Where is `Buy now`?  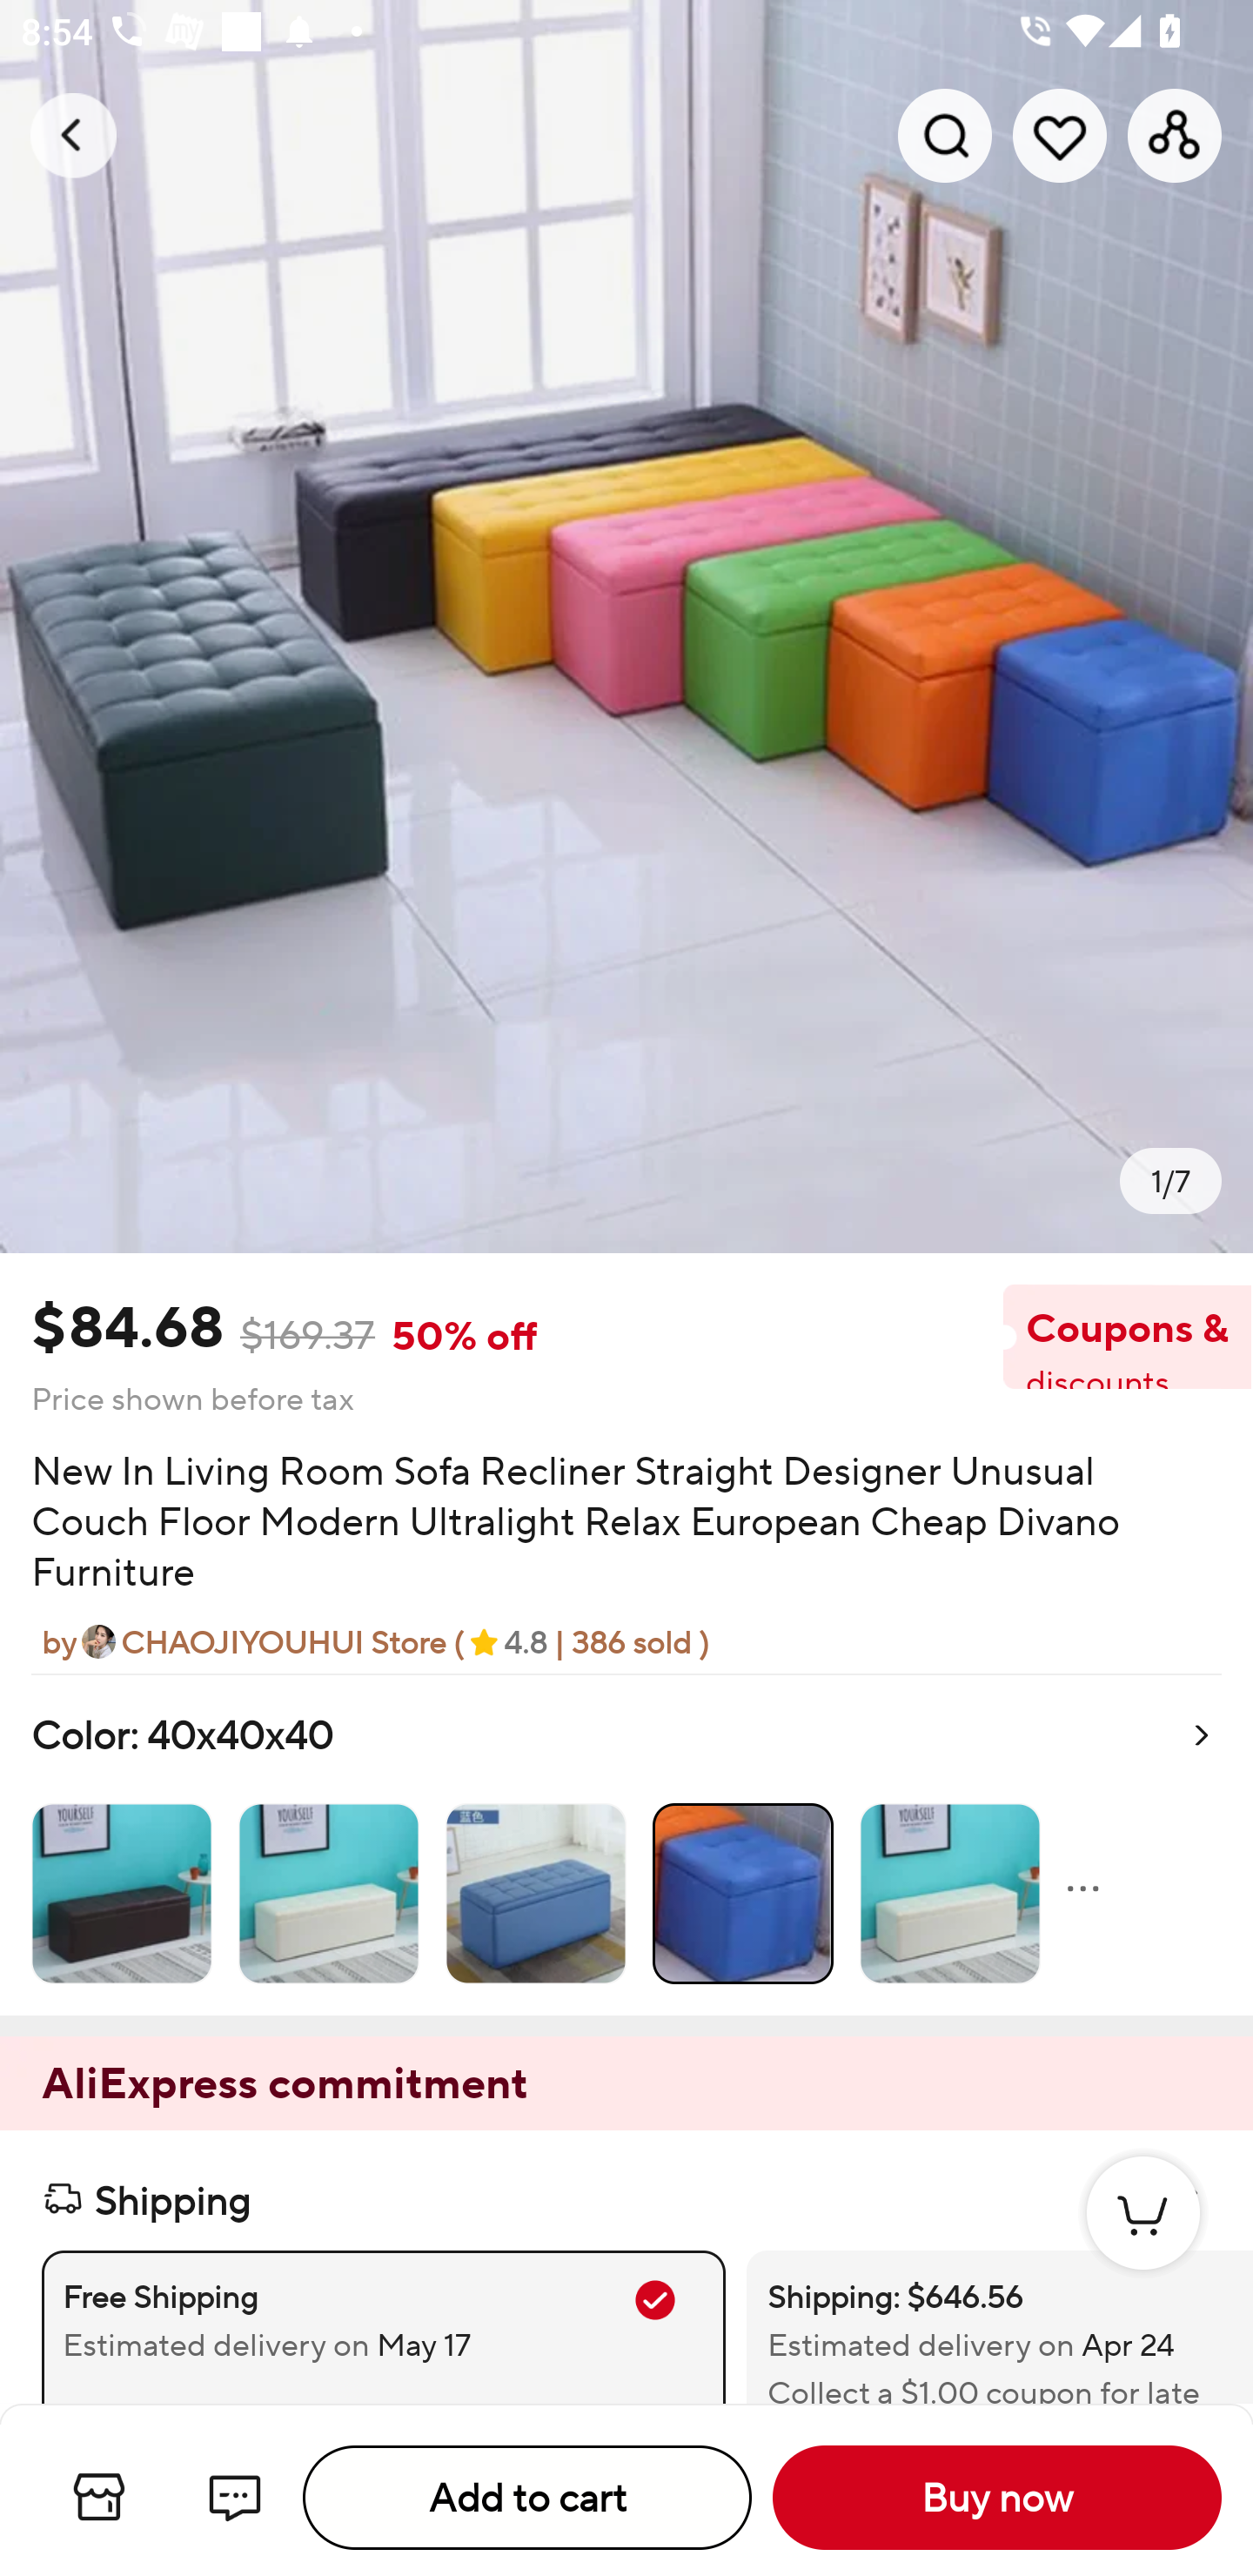
Buy now is located at coordinates (997, 2498).